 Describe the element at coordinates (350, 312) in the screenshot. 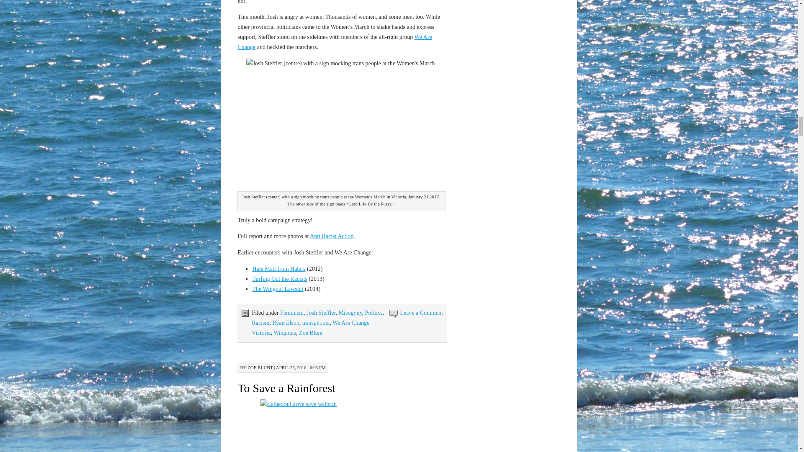

I see `Misogyny` at that location.